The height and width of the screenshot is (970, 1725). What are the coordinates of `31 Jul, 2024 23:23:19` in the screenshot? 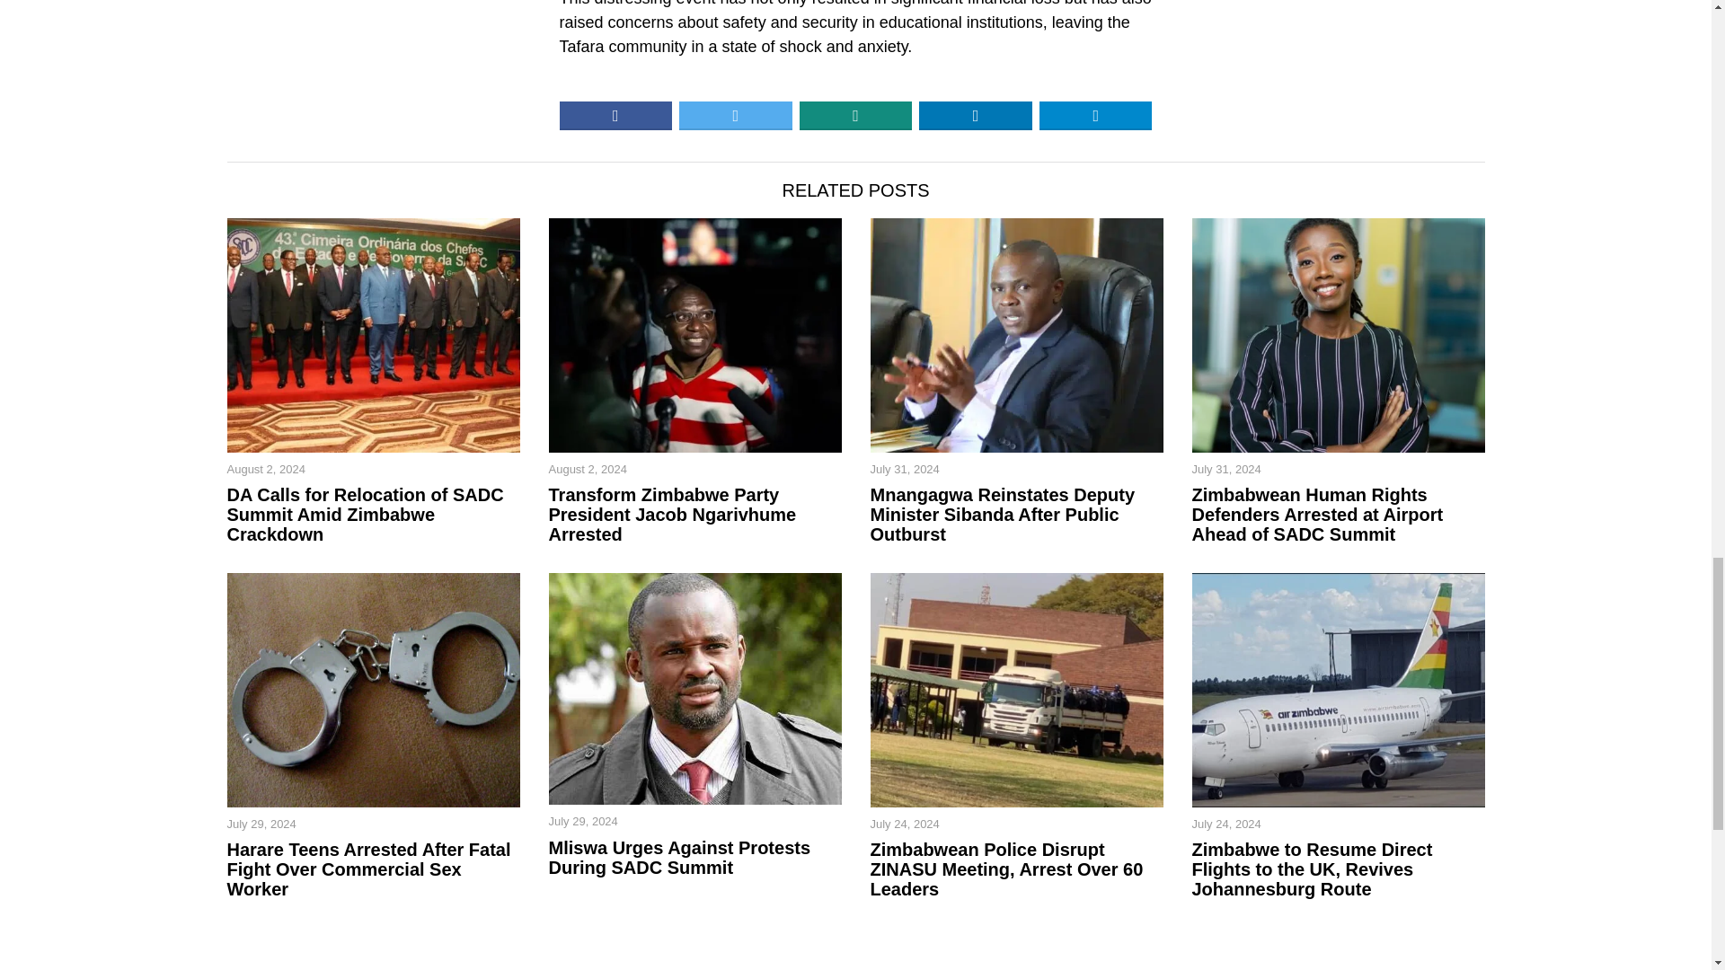 It's located at (904, 470).